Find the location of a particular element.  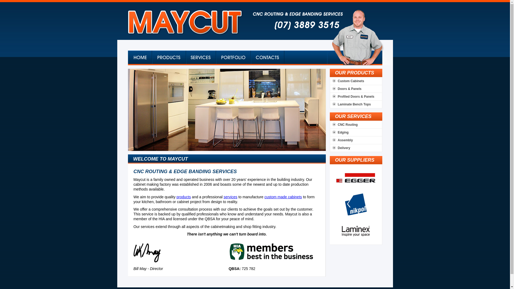

Custom Cabinets is located at coordinates (347, 81).